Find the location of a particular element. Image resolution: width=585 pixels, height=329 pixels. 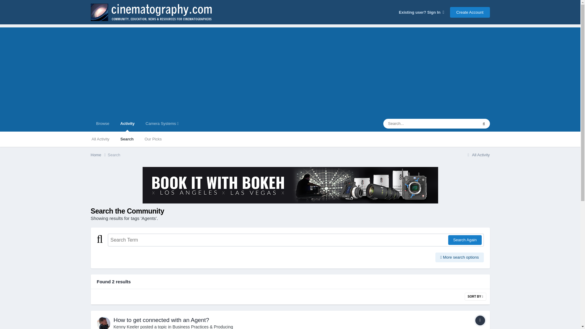

Create Account is located at coordinates (470, 12).